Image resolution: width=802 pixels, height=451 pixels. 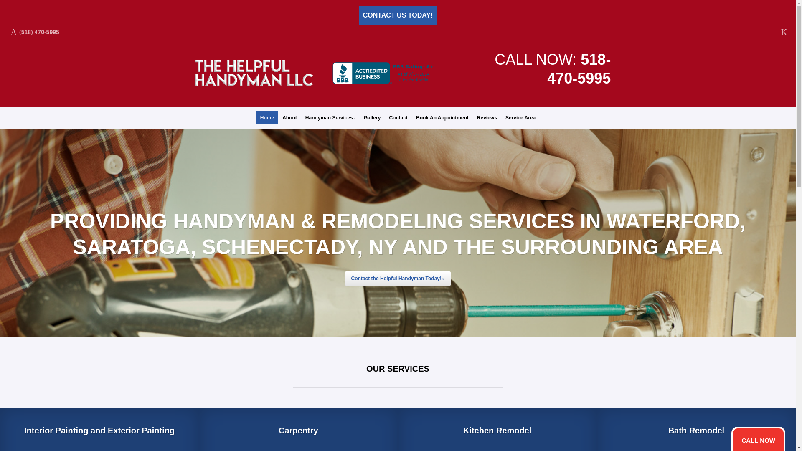 What do you see at coordinates (696, 430) in the screenshot?
I see `Bath Remodel` at bounding box center [696, 430].